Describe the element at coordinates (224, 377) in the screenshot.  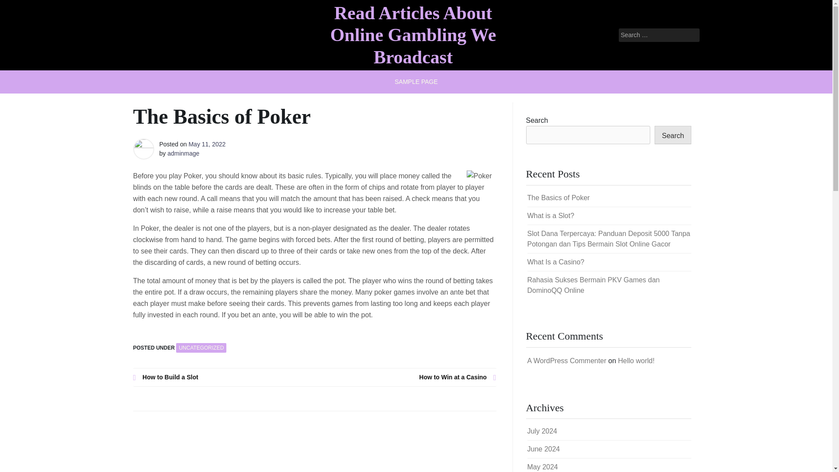
I see `How to Build a Slot` at that location.